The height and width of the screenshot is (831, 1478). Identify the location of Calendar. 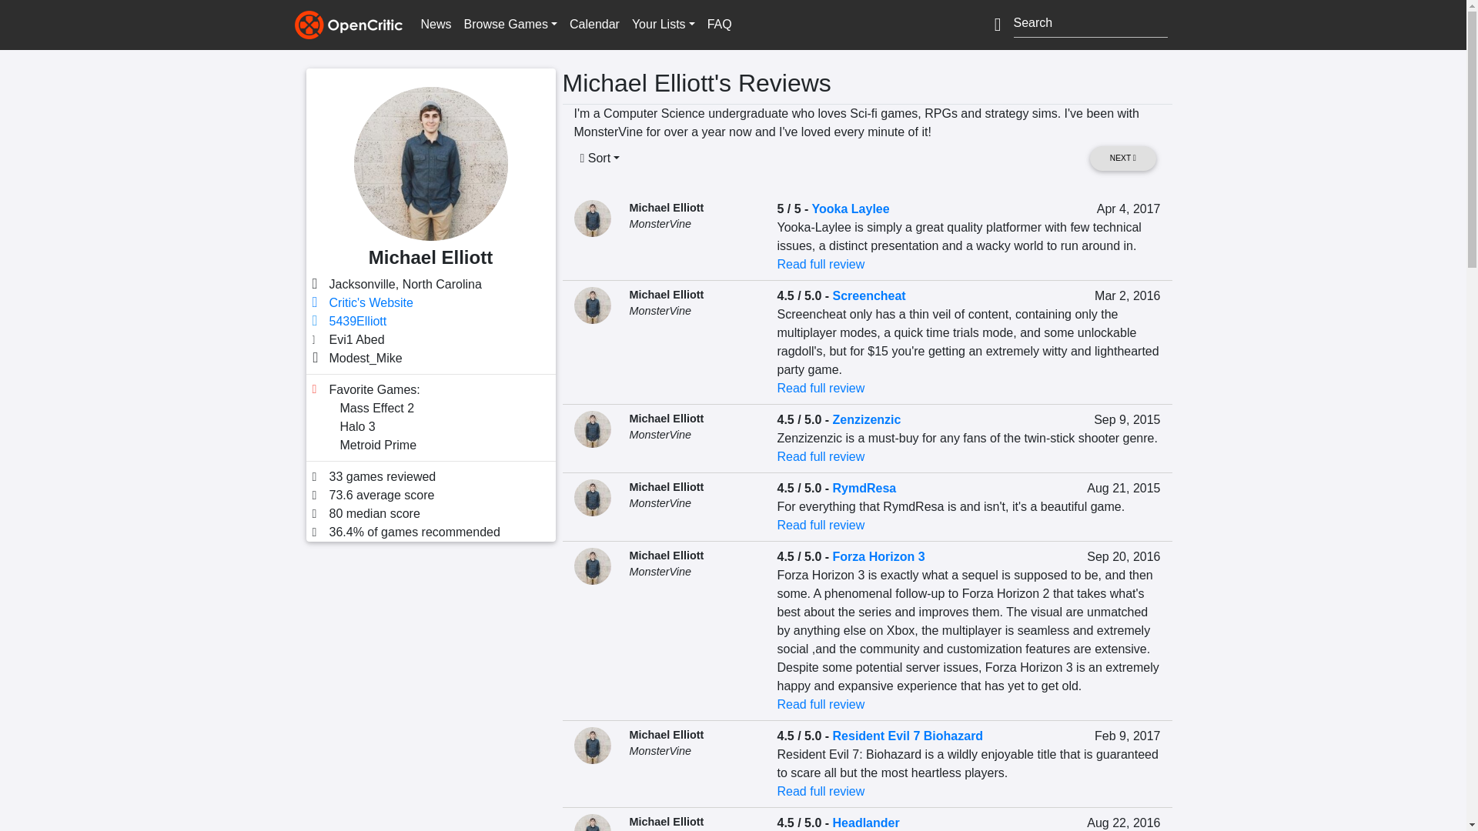
(594, 24).